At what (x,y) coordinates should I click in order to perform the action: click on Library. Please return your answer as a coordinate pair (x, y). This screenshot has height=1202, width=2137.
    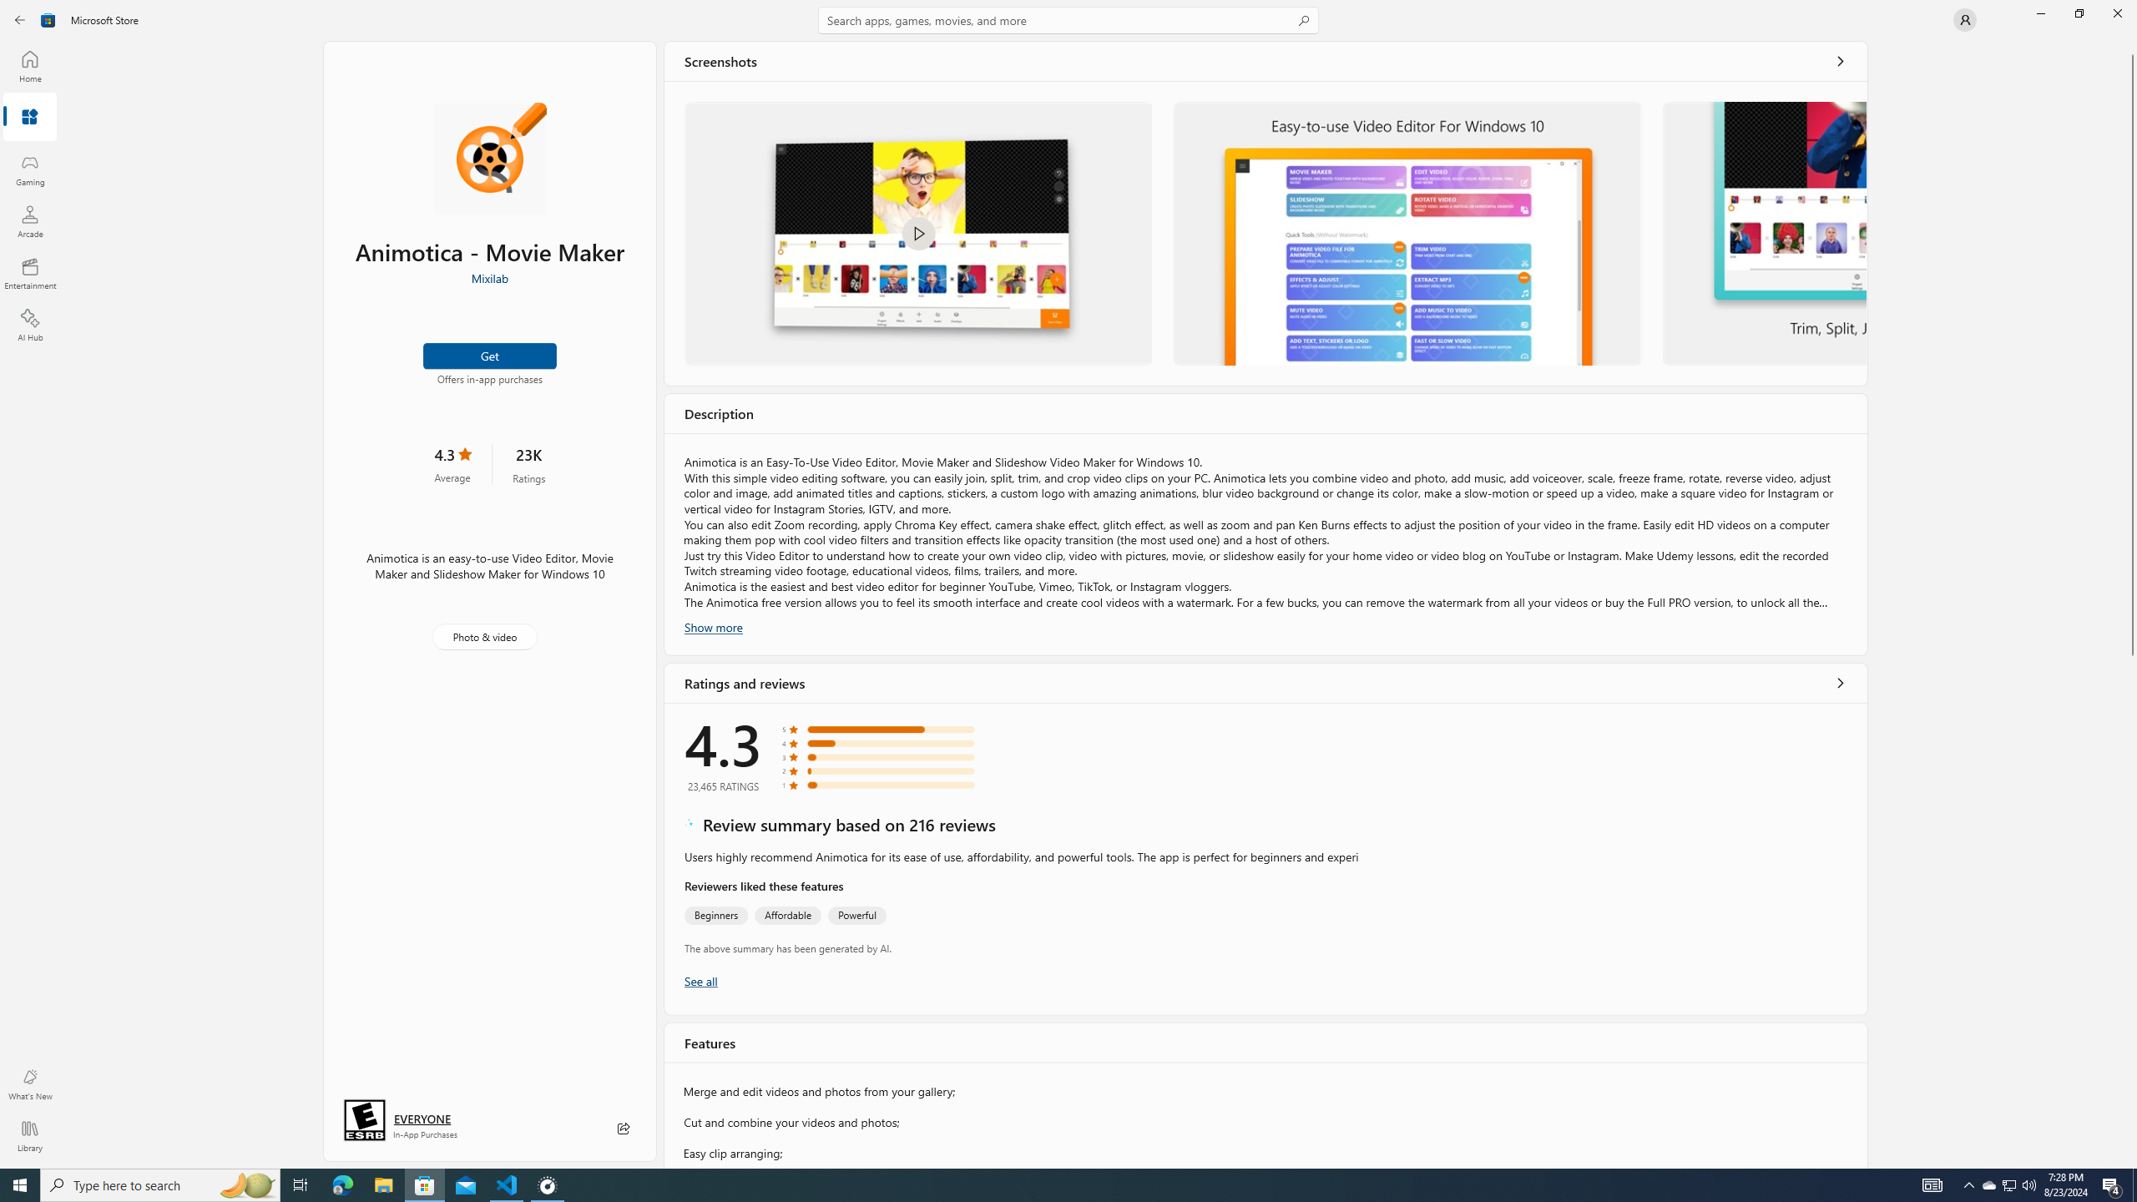
    Looking at the image, I should click on (30, 1136).